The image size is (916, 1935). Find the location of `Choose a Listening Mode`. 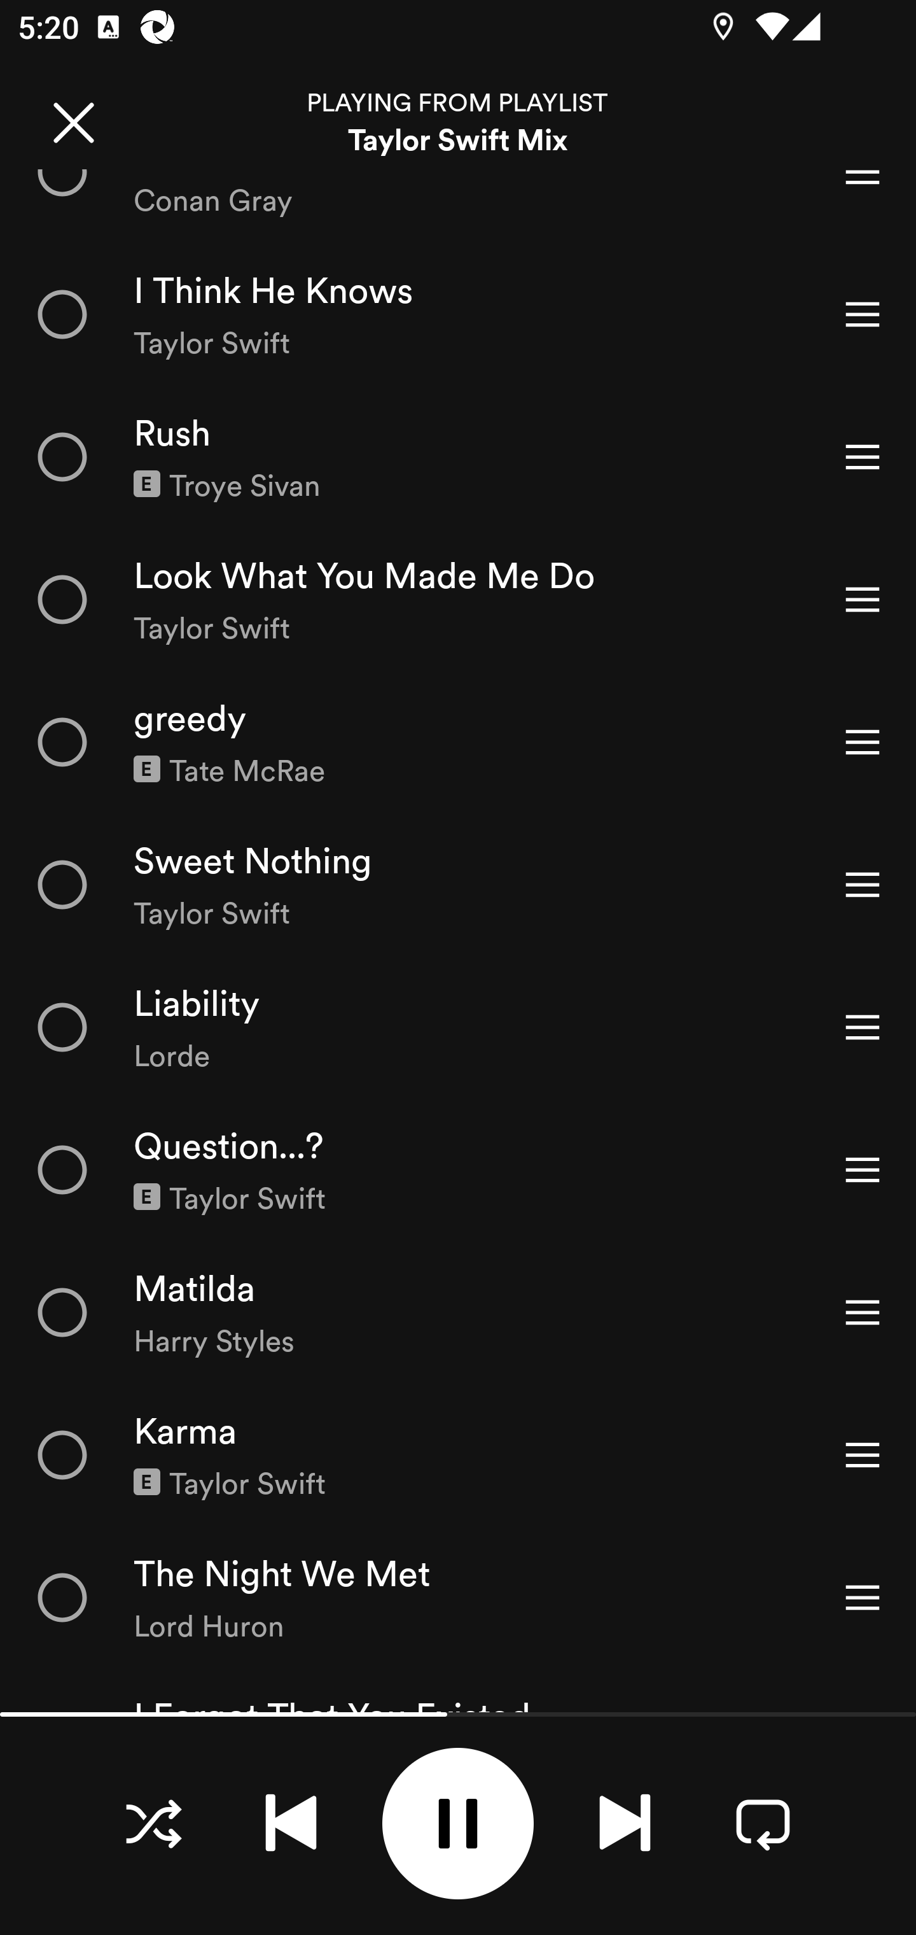

Choose a Listening Mode is located at coordinates (153, 1823).